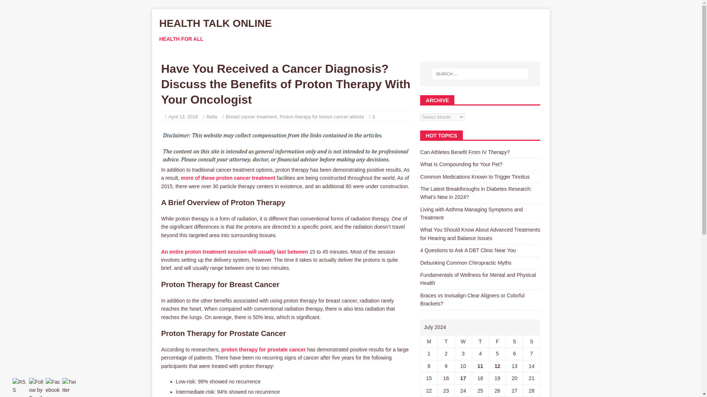  What do you see at coordinates (211, 117) in the screenshot?
I see `Bella` at bounding box center [211, 117].